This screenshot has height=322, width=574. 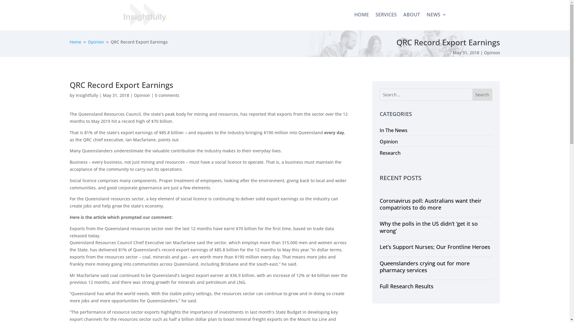 What do you see at coordinates (482, 95) in the screenshot?
I see `Search` at bounding box center [482, 95].